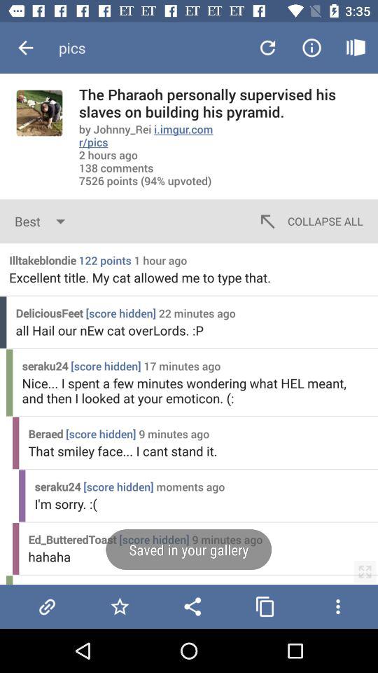  I want to click on menu, so click(337, 606).